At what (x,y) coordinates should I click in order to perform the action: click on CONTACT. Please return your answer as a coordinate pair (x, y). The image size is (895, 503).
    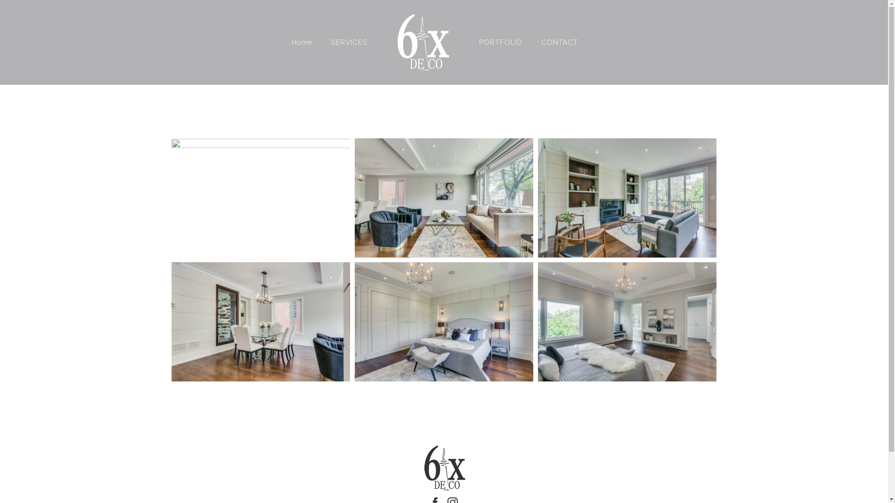
    Looking at the image, I should click on (559, 42).